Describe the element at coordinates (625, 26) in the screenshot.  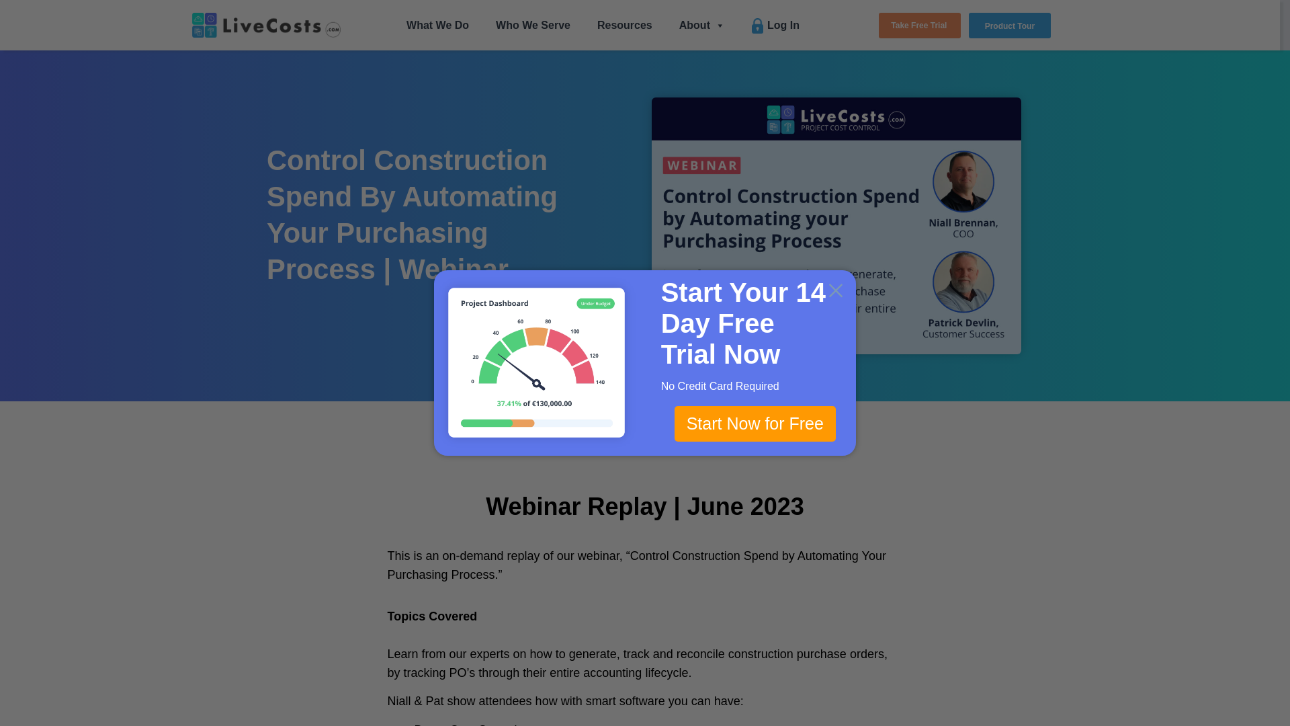
I see `Resources` at that location.